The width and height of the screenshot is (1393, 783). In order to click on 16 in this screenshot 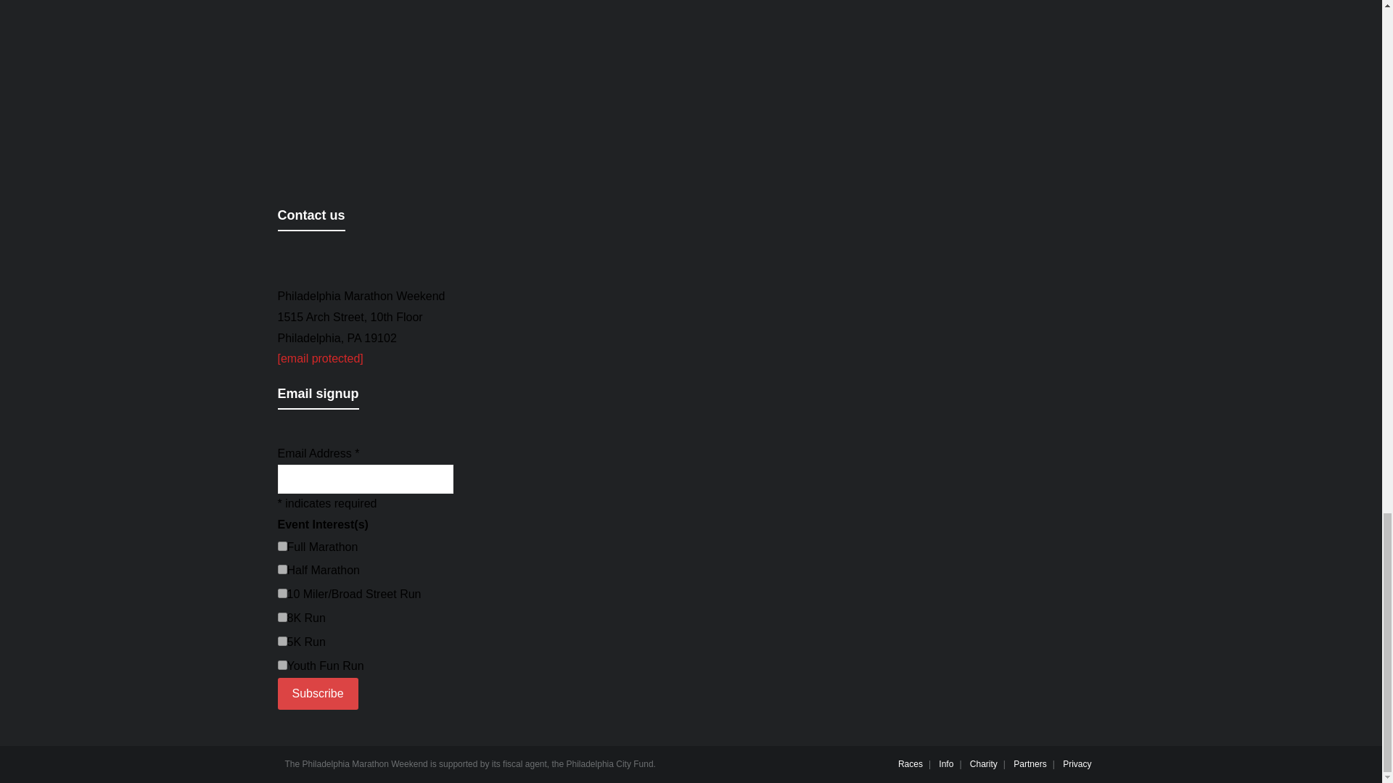, I will do `click(282, 641)`.